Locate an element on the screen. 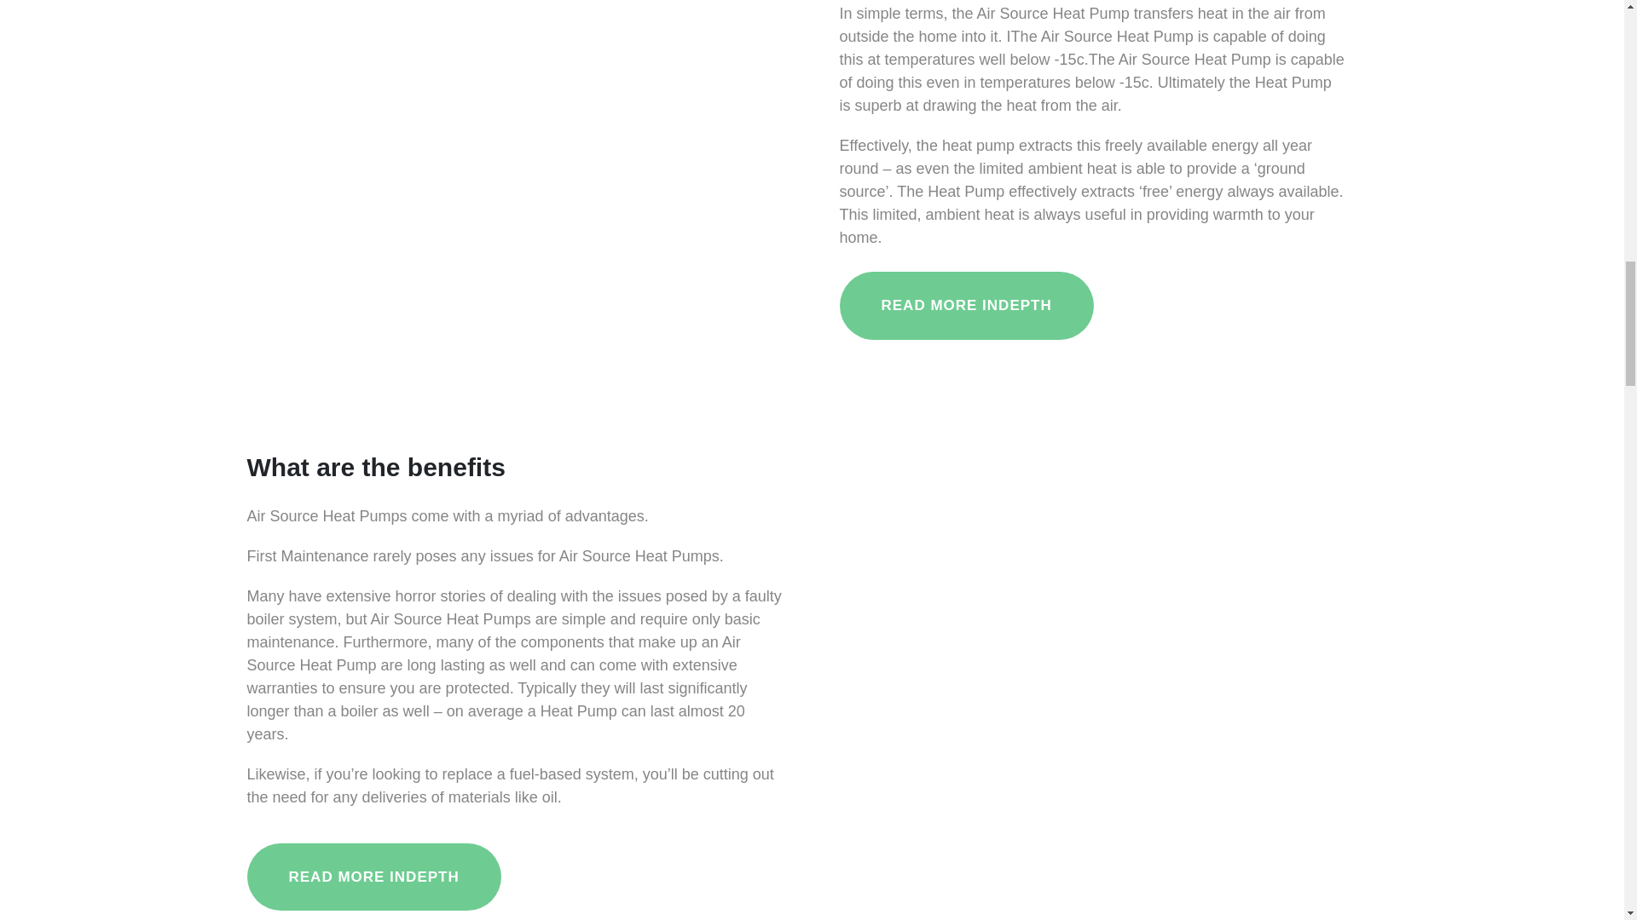  READ MORE INDEPTH is located at coordinates (965, 305).